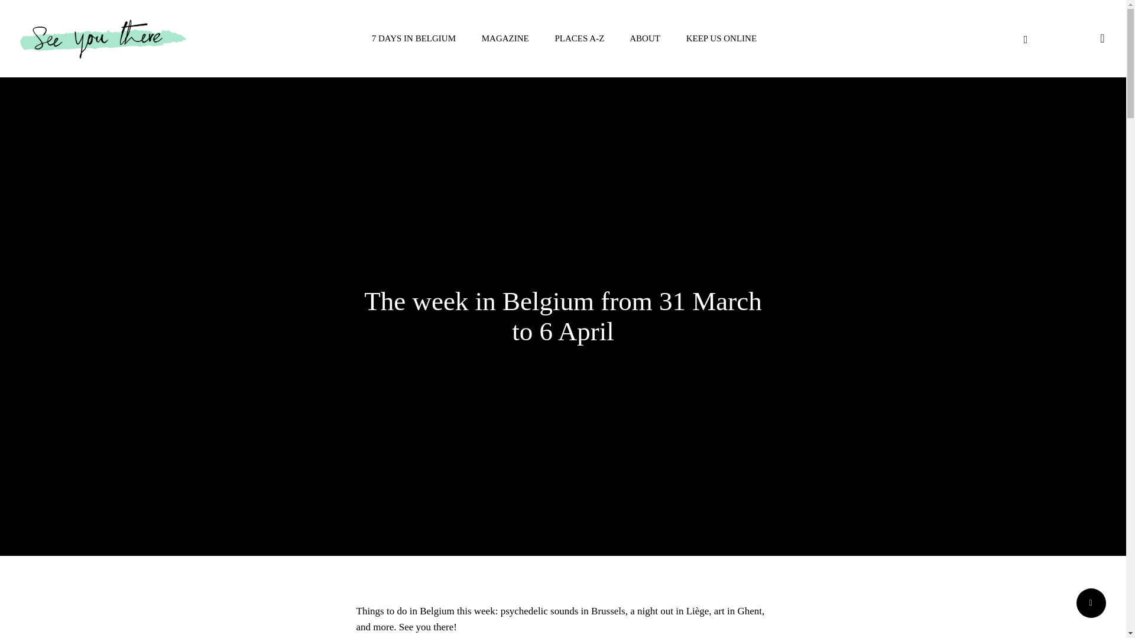  I want to click on instagram, so click(1046, 39).